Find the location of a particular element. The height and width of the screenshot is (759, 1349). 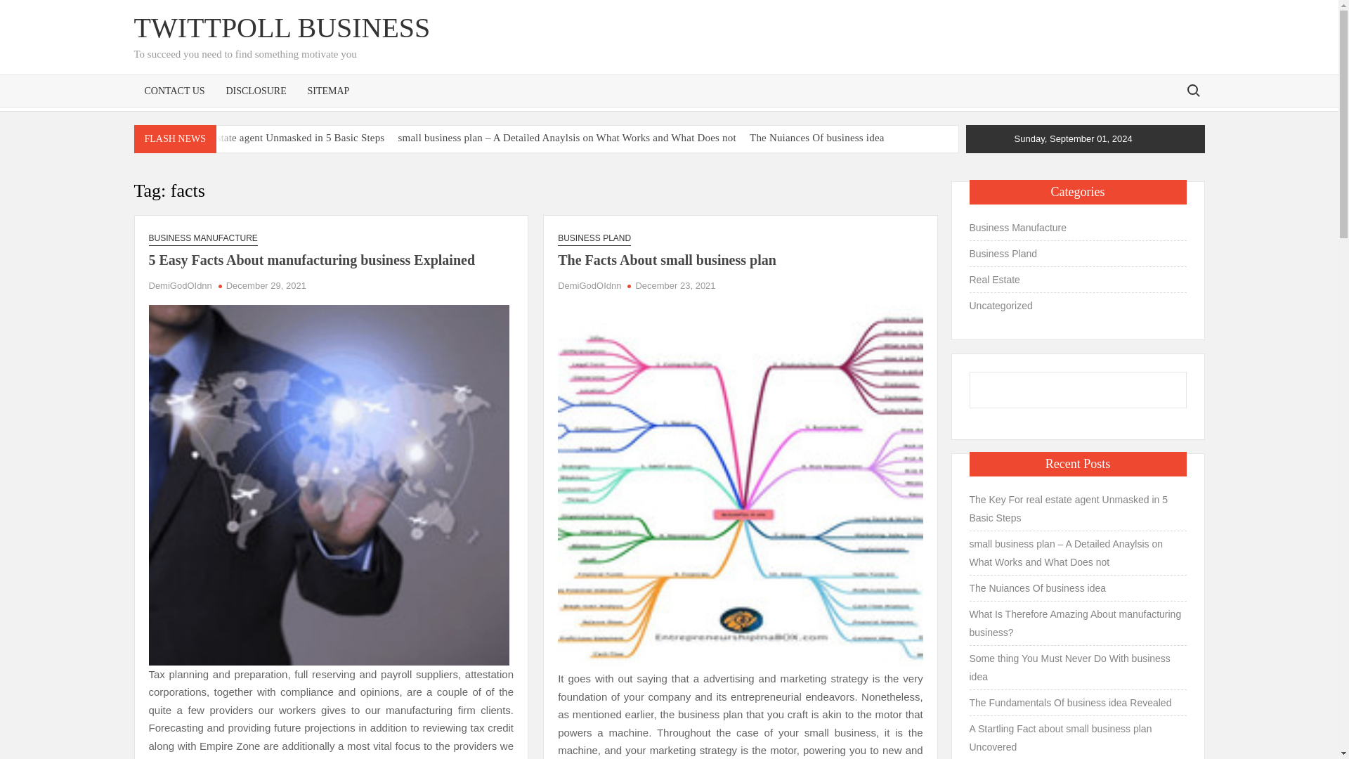

BUSINESS PLAND is located at coordinates (594, 238).